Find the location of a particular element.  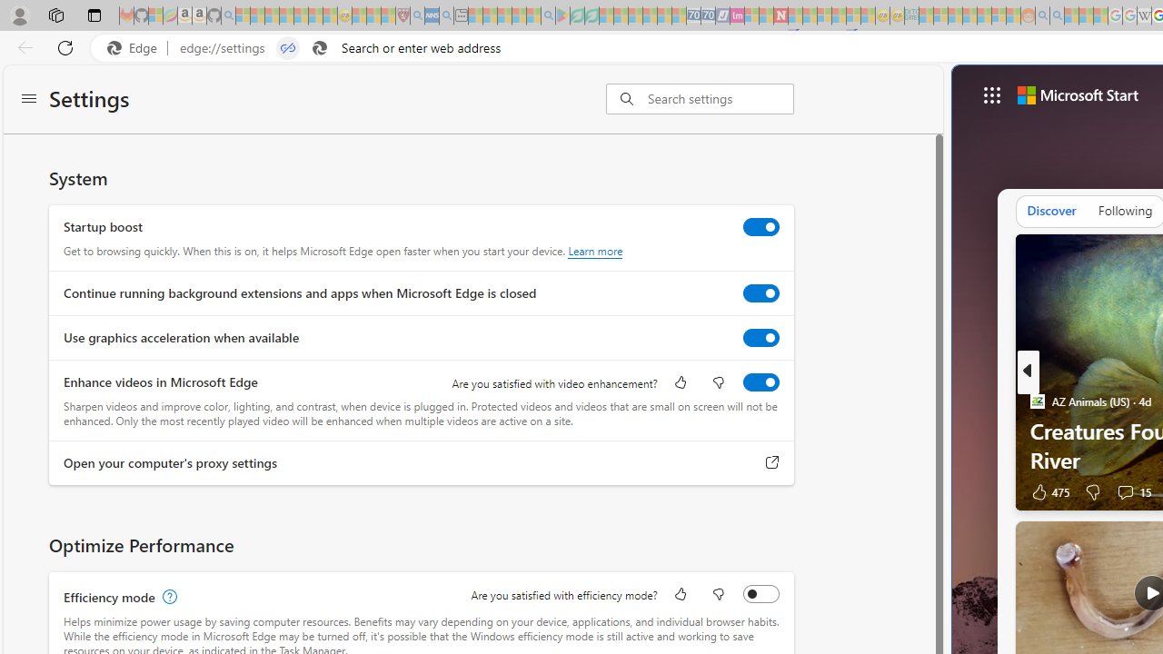

Efficiency mode, learn more is located at coordinates (167, 597).